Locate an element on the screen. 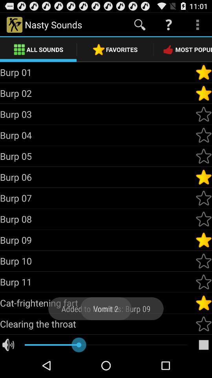  tap burp 11 is located at coordinates (97, 282).